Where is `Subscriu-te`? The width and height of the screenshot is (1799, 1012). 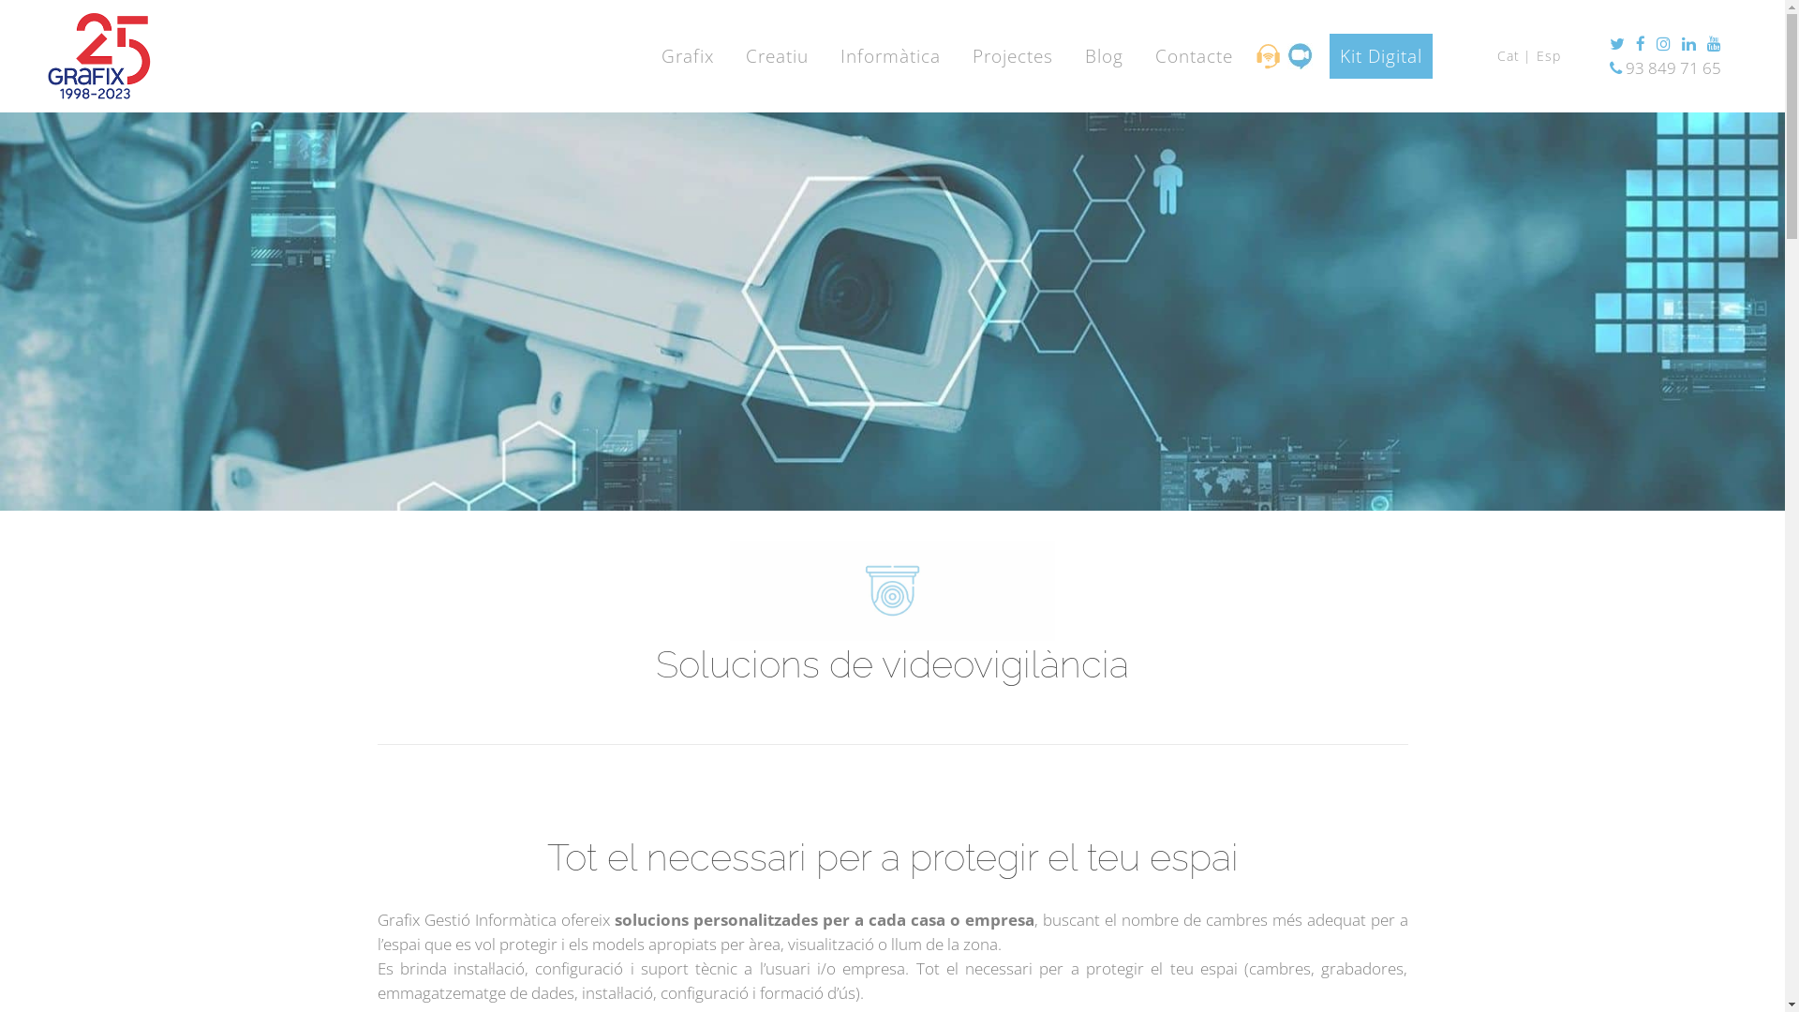 Subscriu-te is located at coordinates (36, 9).